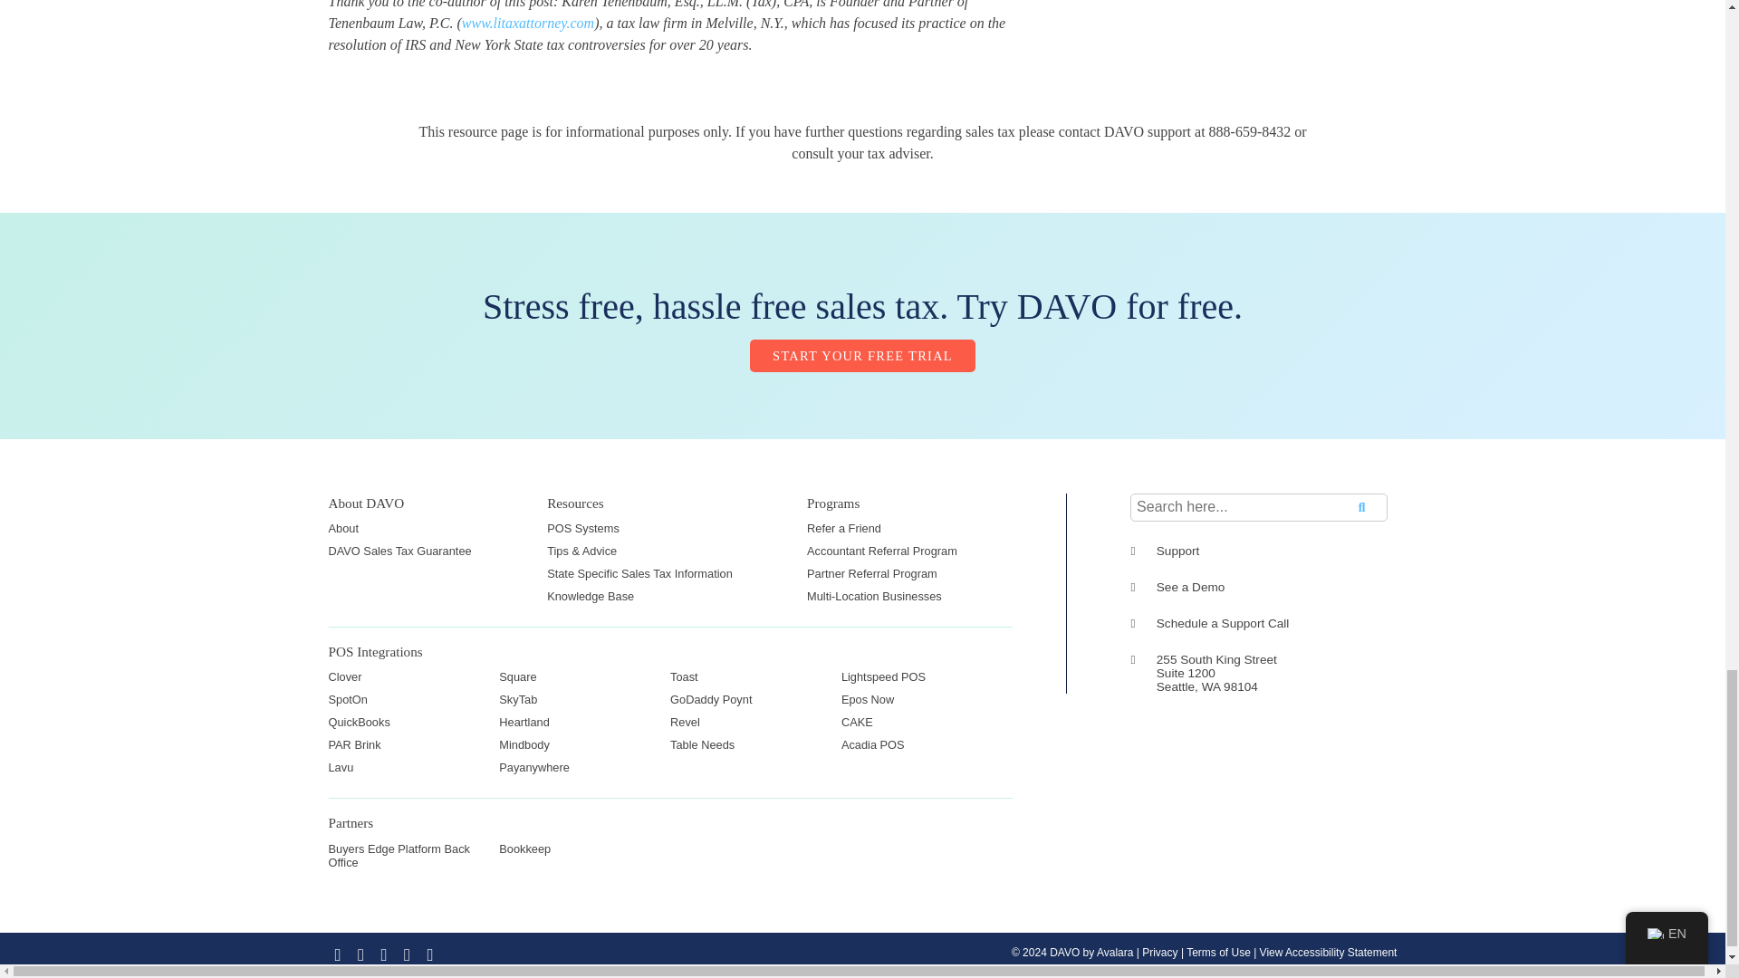 The width and height of the screenshot is (1739, 978). Describe the element at coordinates (591, 596) in the screenshot. I see `Knowledge Base` at that location.